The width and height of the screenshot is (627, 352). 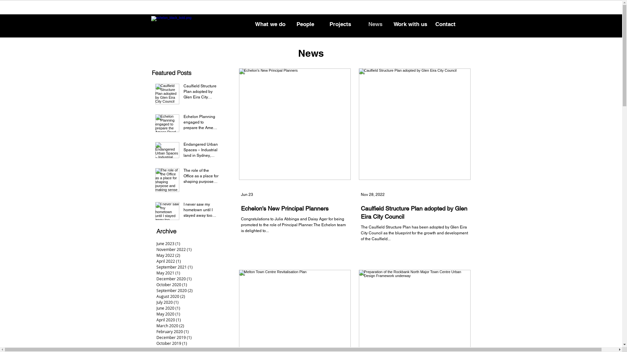 What do you see at coordinates (192, 279) in the screenshot?
I see `December 2020 (1)` at bounding box center [192, 279].